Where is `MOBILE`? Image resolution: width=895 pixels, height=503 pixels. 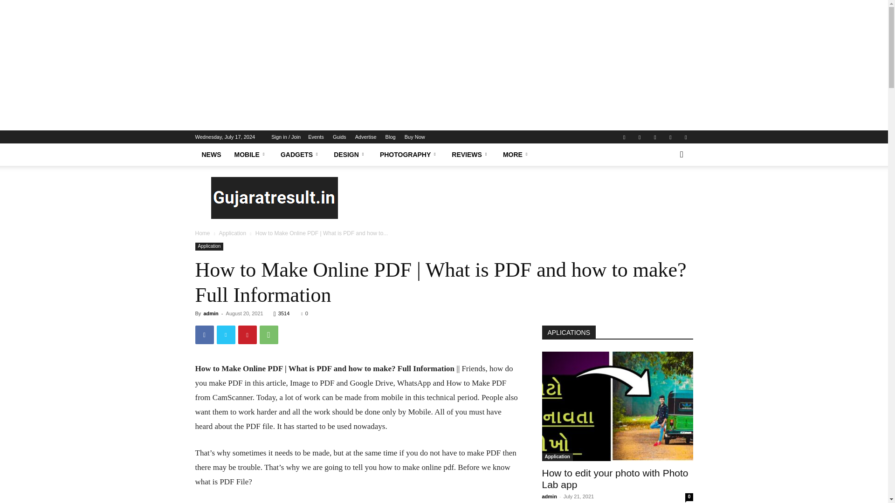
MOBILE is located at coordinates (250, 155).